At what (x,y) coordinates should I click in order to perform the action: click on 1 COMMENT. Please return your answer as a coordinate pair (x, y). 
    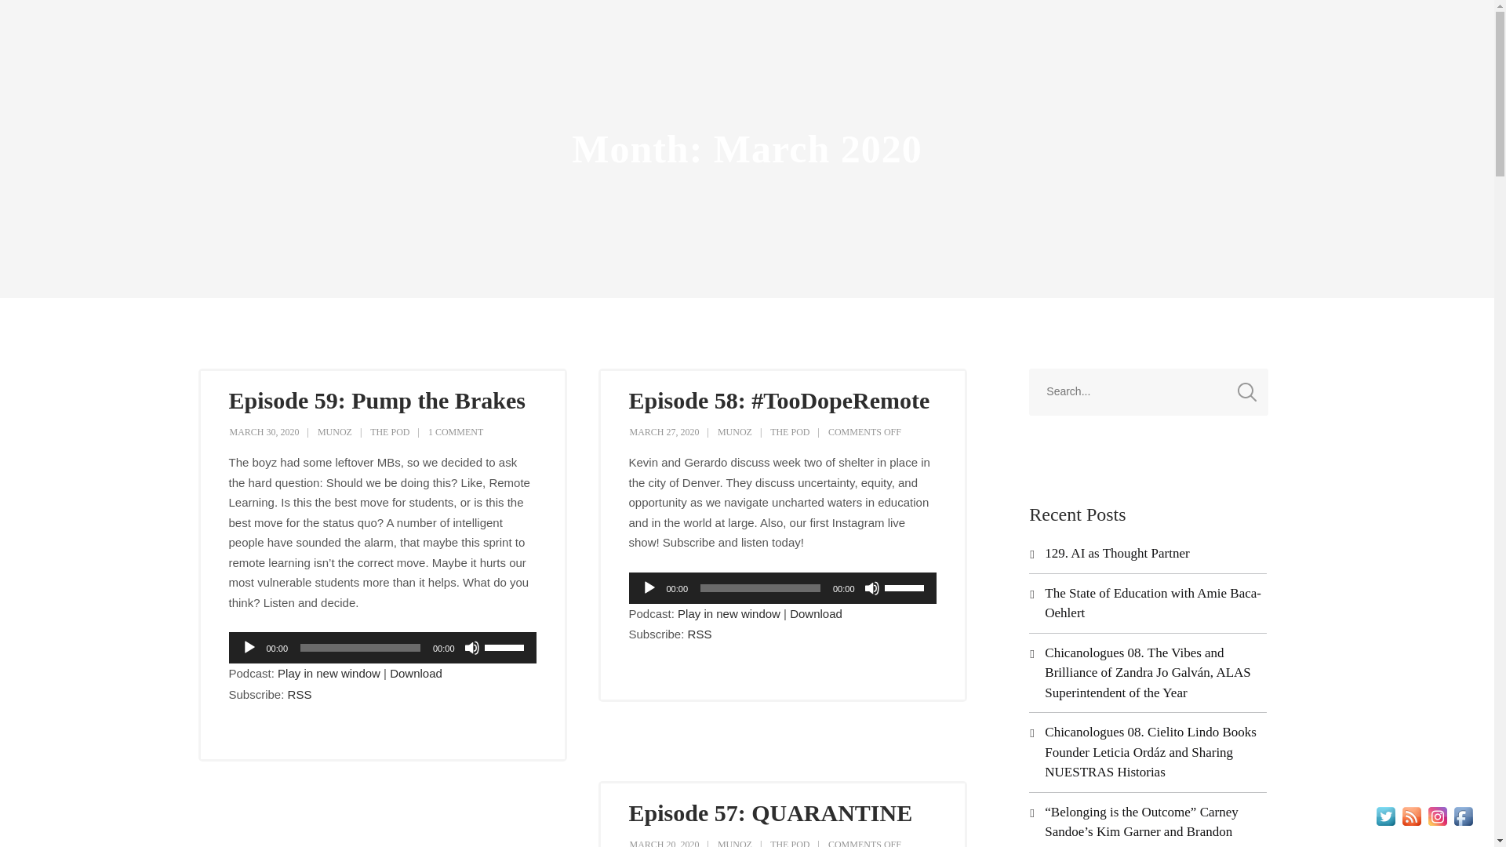
    Looking at the image, I should click on (455, 432).